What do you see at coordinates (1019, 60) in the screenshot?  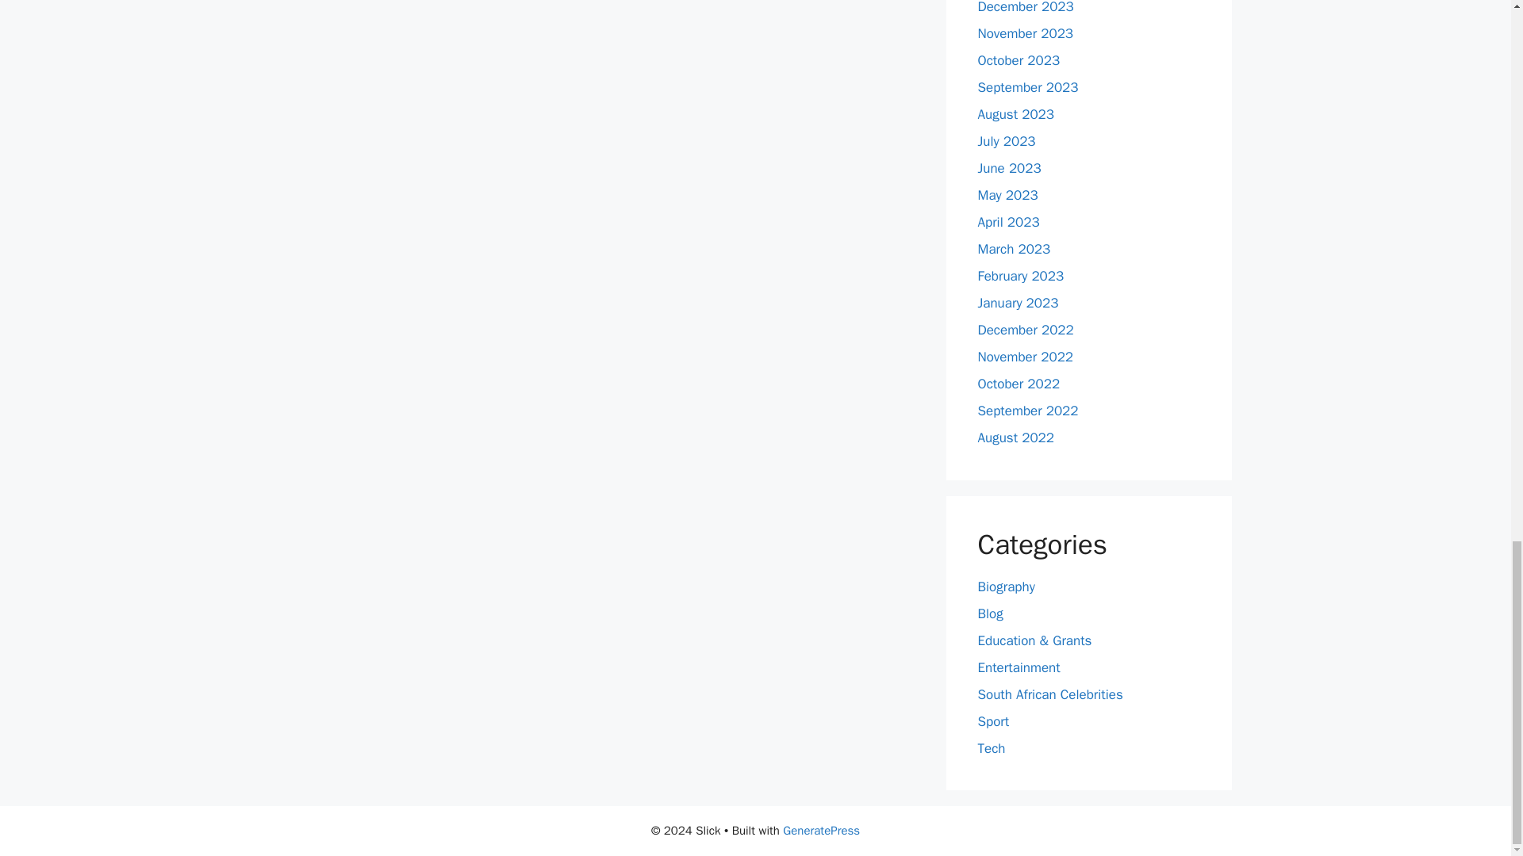 I see `October 2023` at bounding box center [1019, 60].